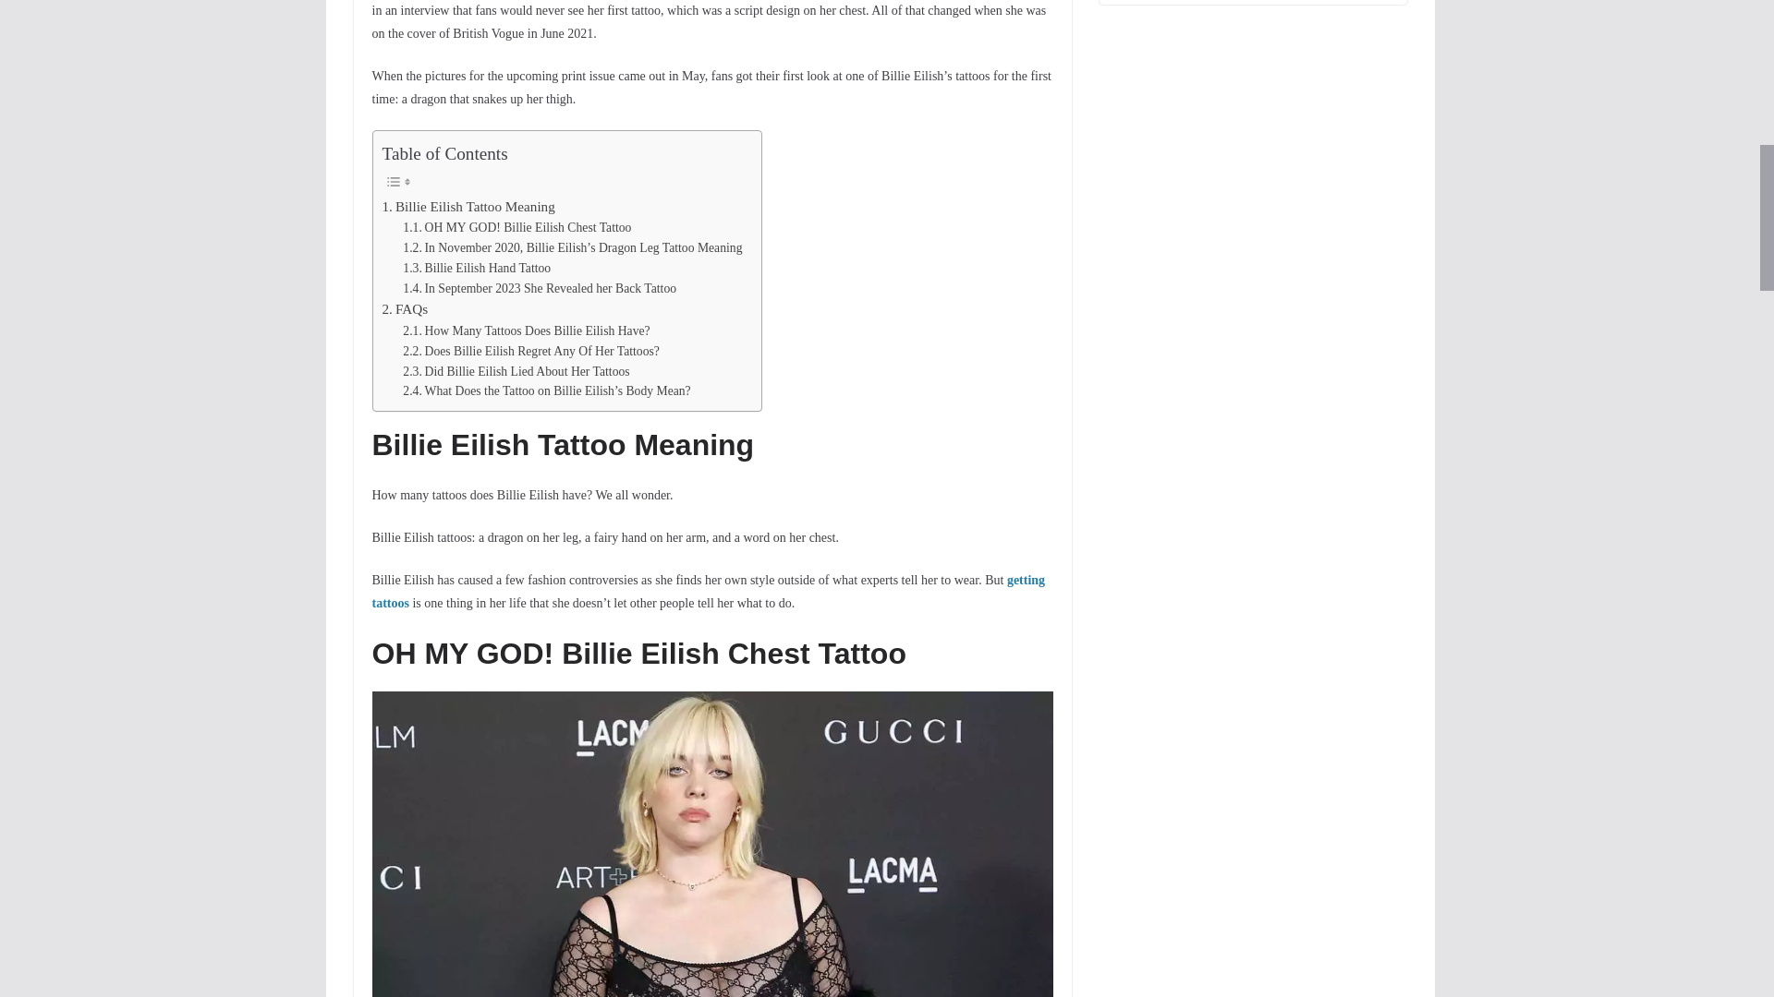 This screenshot has height=997, width=1774. I want to click on Billie Eilish Tattoo Meaning, so click(468, 207).